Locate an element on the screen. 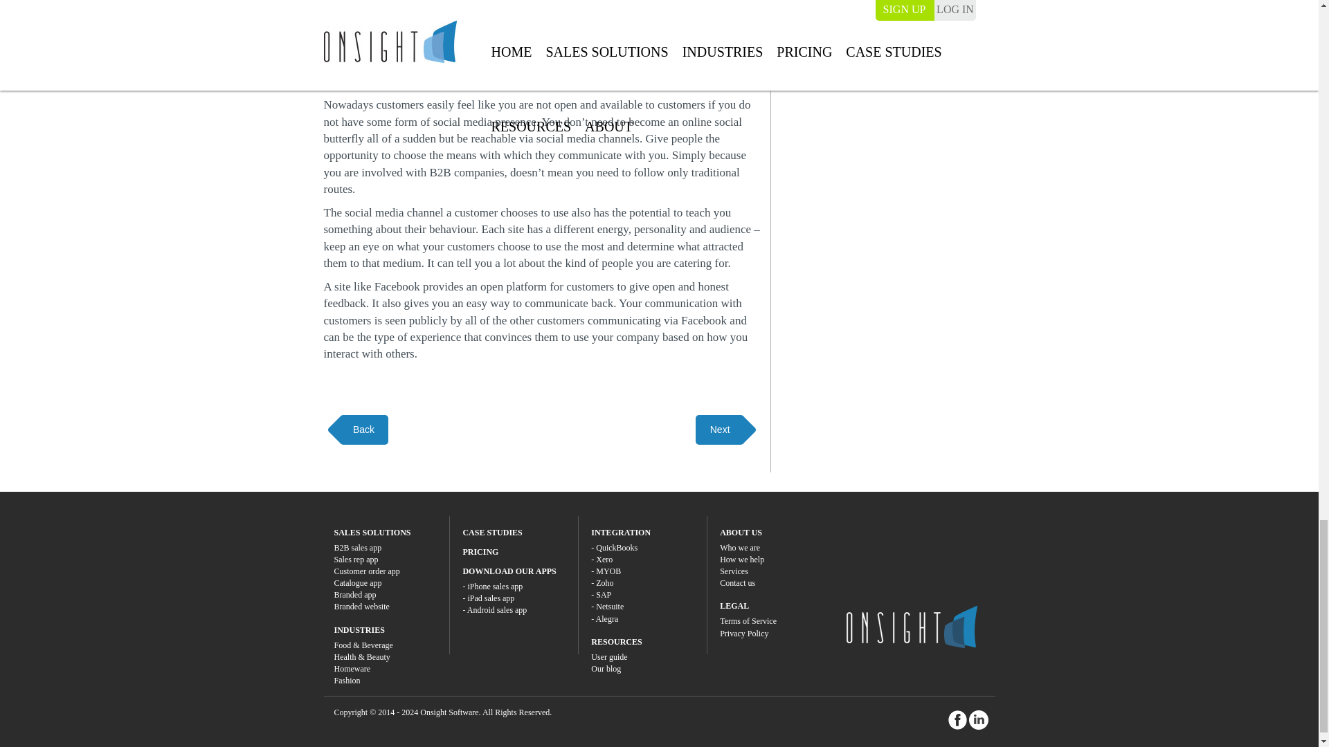  Facebook is located at coordinates (958, 720).